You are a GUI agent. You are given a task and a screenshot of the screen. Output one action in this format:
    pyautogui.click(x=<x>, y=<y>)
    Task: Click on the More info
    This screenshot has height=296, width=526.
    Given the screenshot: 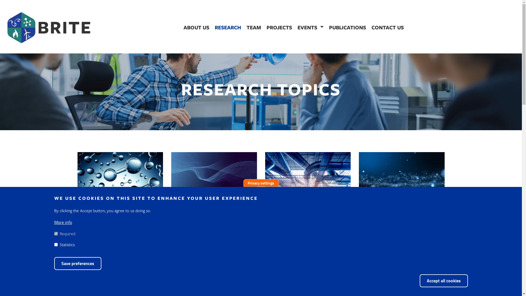 What is the action you would take?
    pyautogui.click(x=63, y=223)
    